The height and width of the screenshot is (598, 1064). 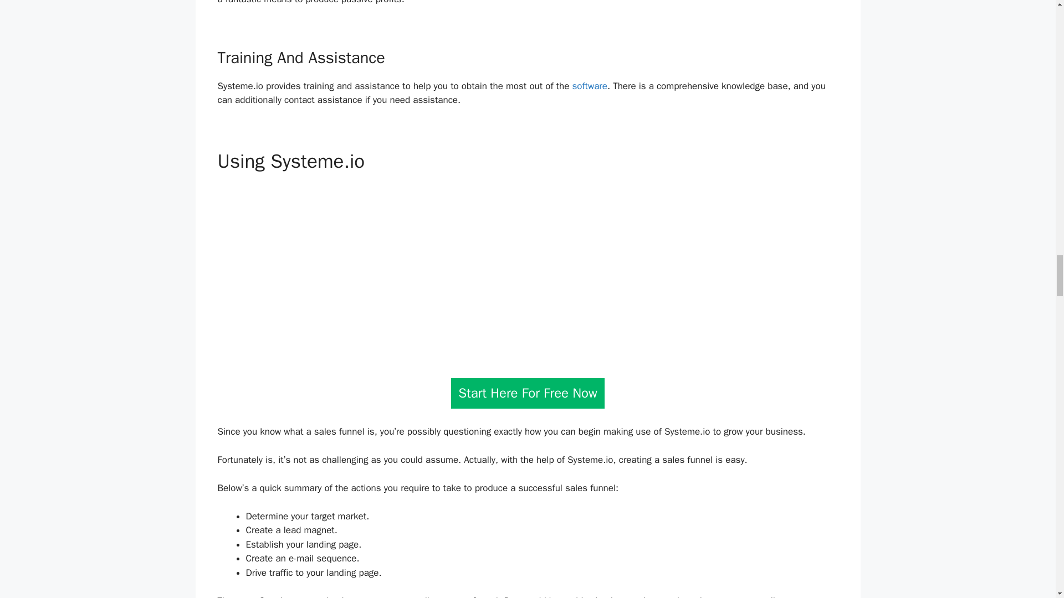 What do you see at coordinates (528, 393) in the screenshot?
I see `Start Here For Free Now` at bounding box center [528, 393].